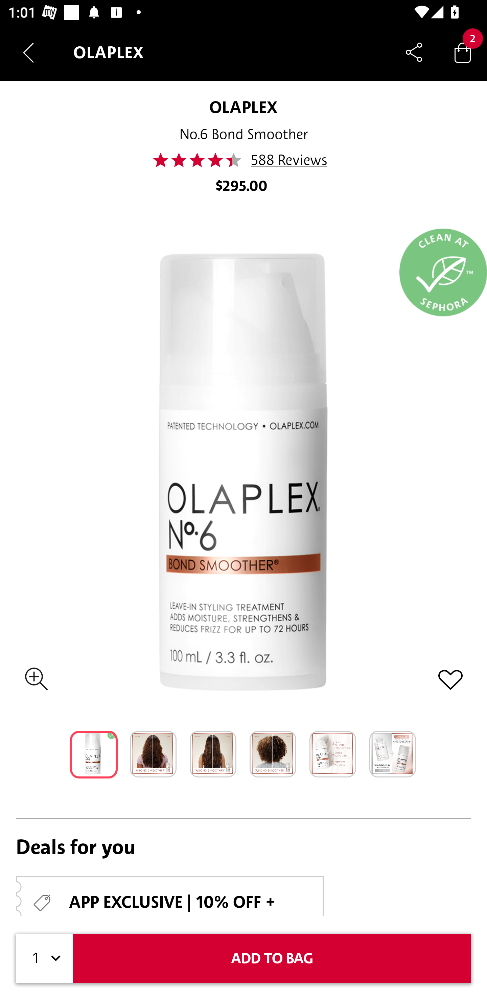 The height and width of the screenshot is (1001, 487). What do you see at coordinates (272, 958) in the screenshot?
I see `ADD TO BAG` at bounding box center [272, 958].